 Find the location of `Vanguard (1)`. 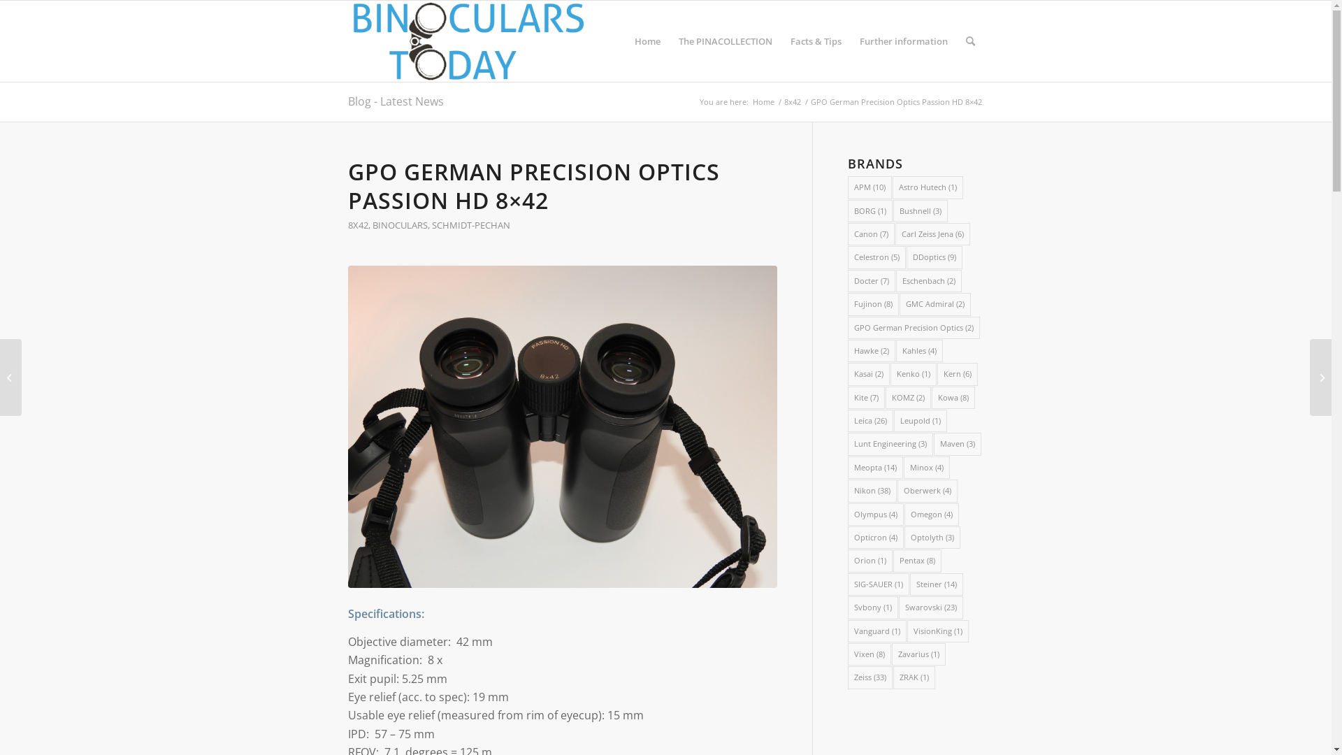

Vanguard (1) is located at coordinates (877, 631).